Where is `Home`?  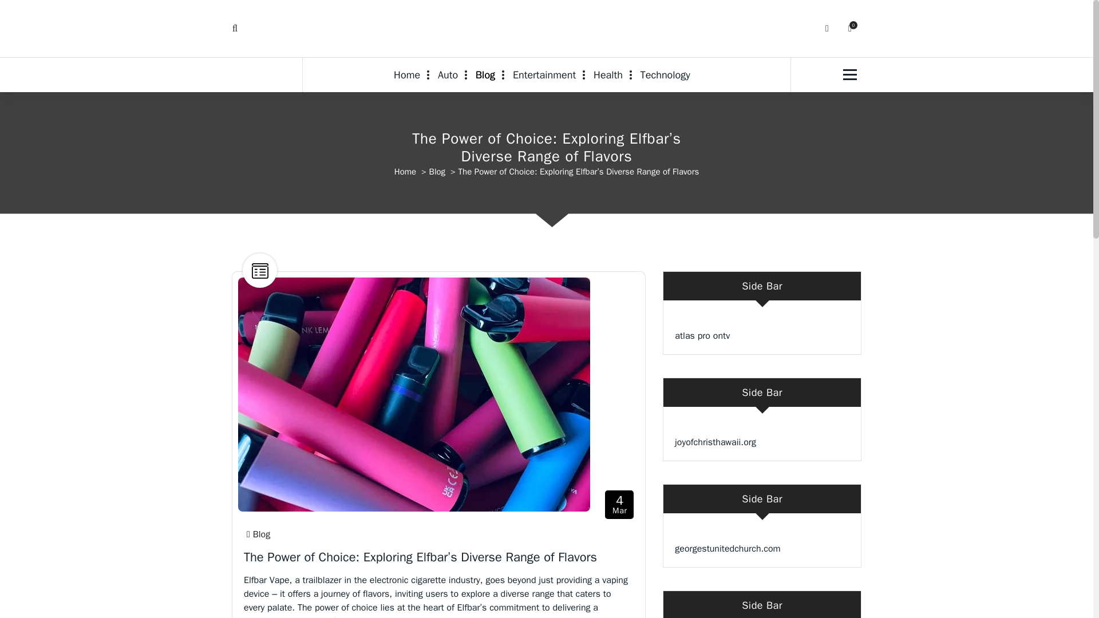
Home is located at coordinates (405, 171).